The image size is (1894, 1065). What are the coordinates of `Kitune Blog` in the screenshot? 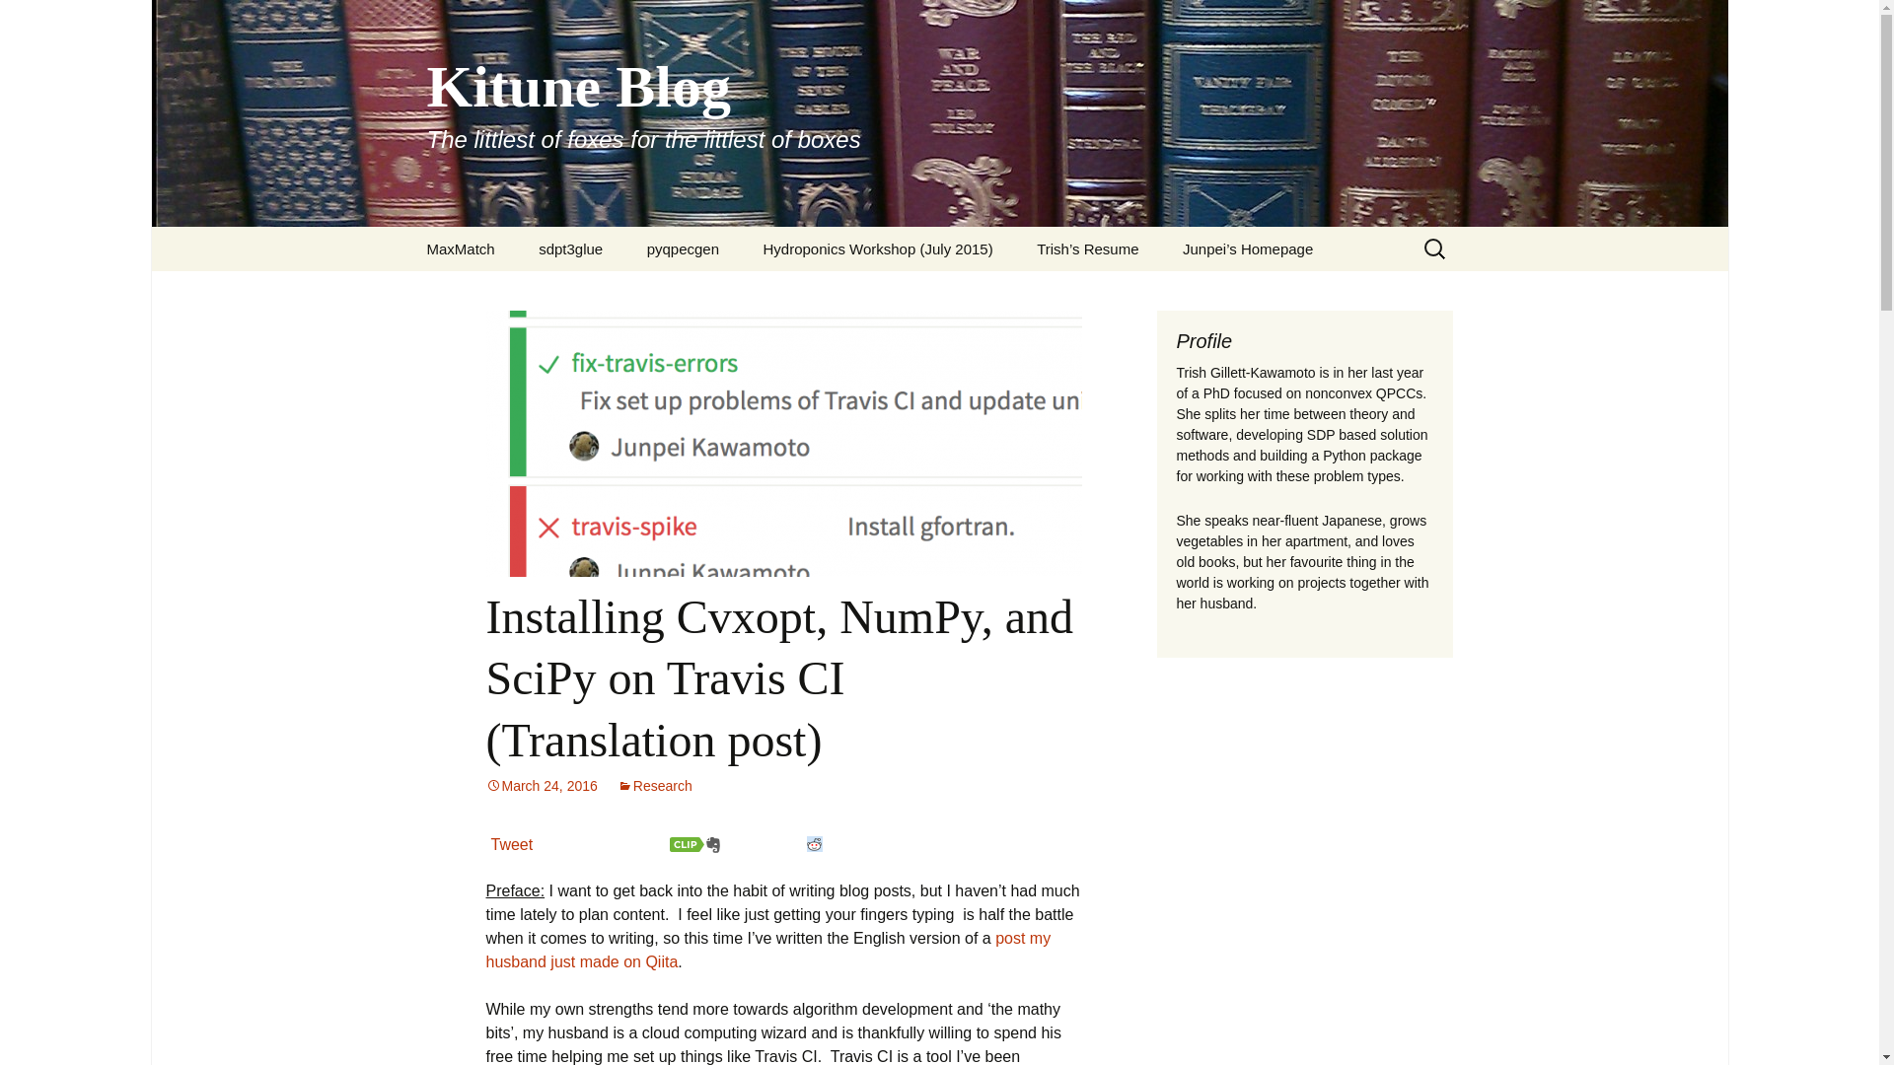 It's located at (460, 248).